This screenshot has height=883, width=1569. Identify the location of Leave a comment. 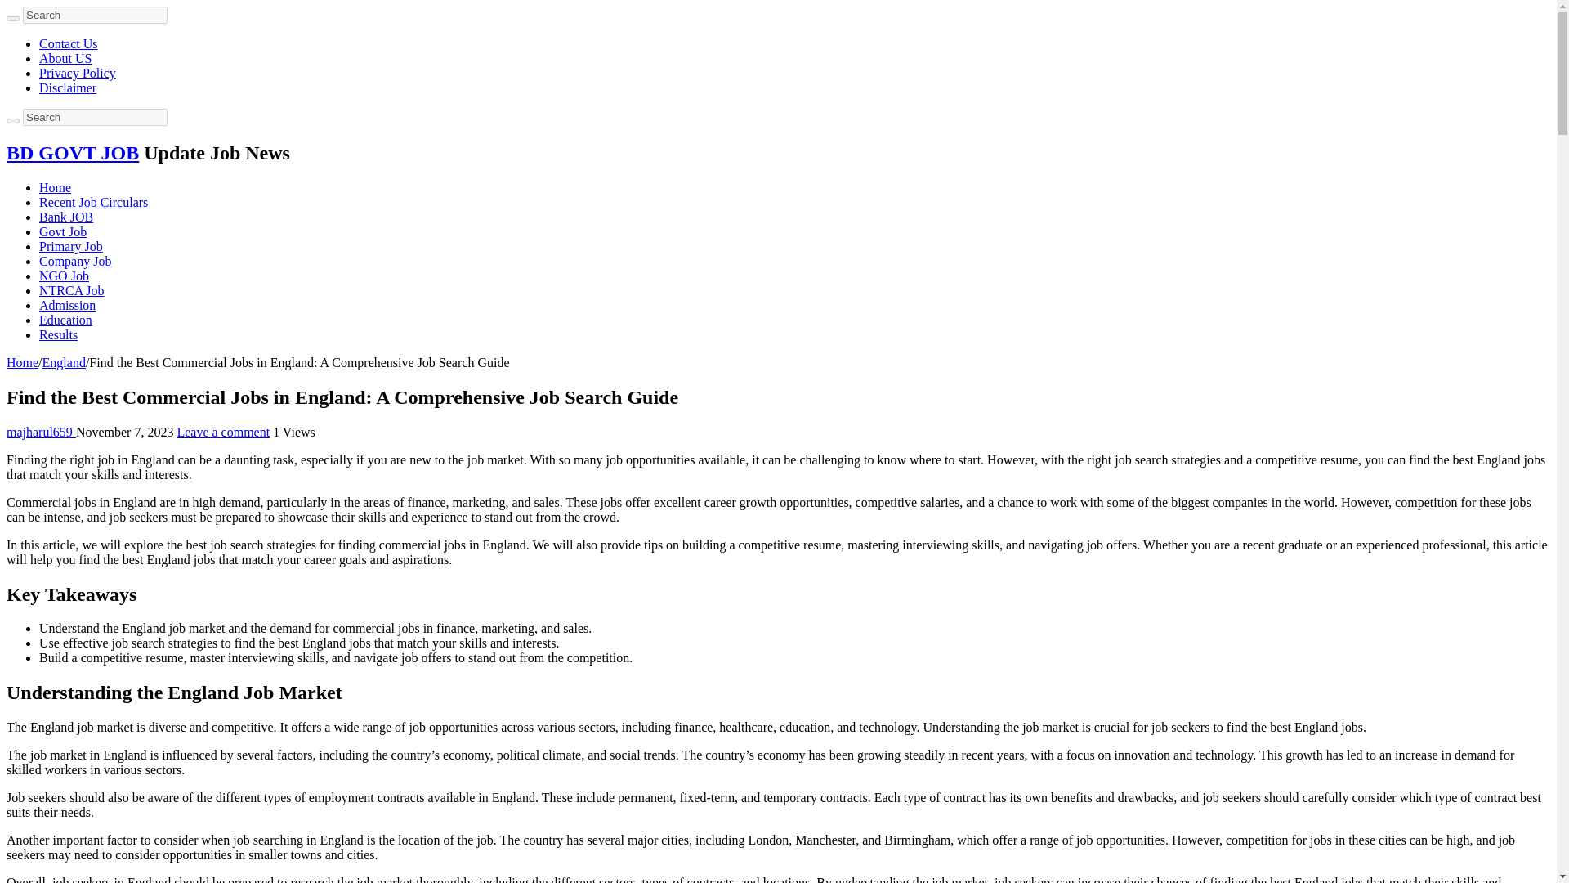
(222, 432).